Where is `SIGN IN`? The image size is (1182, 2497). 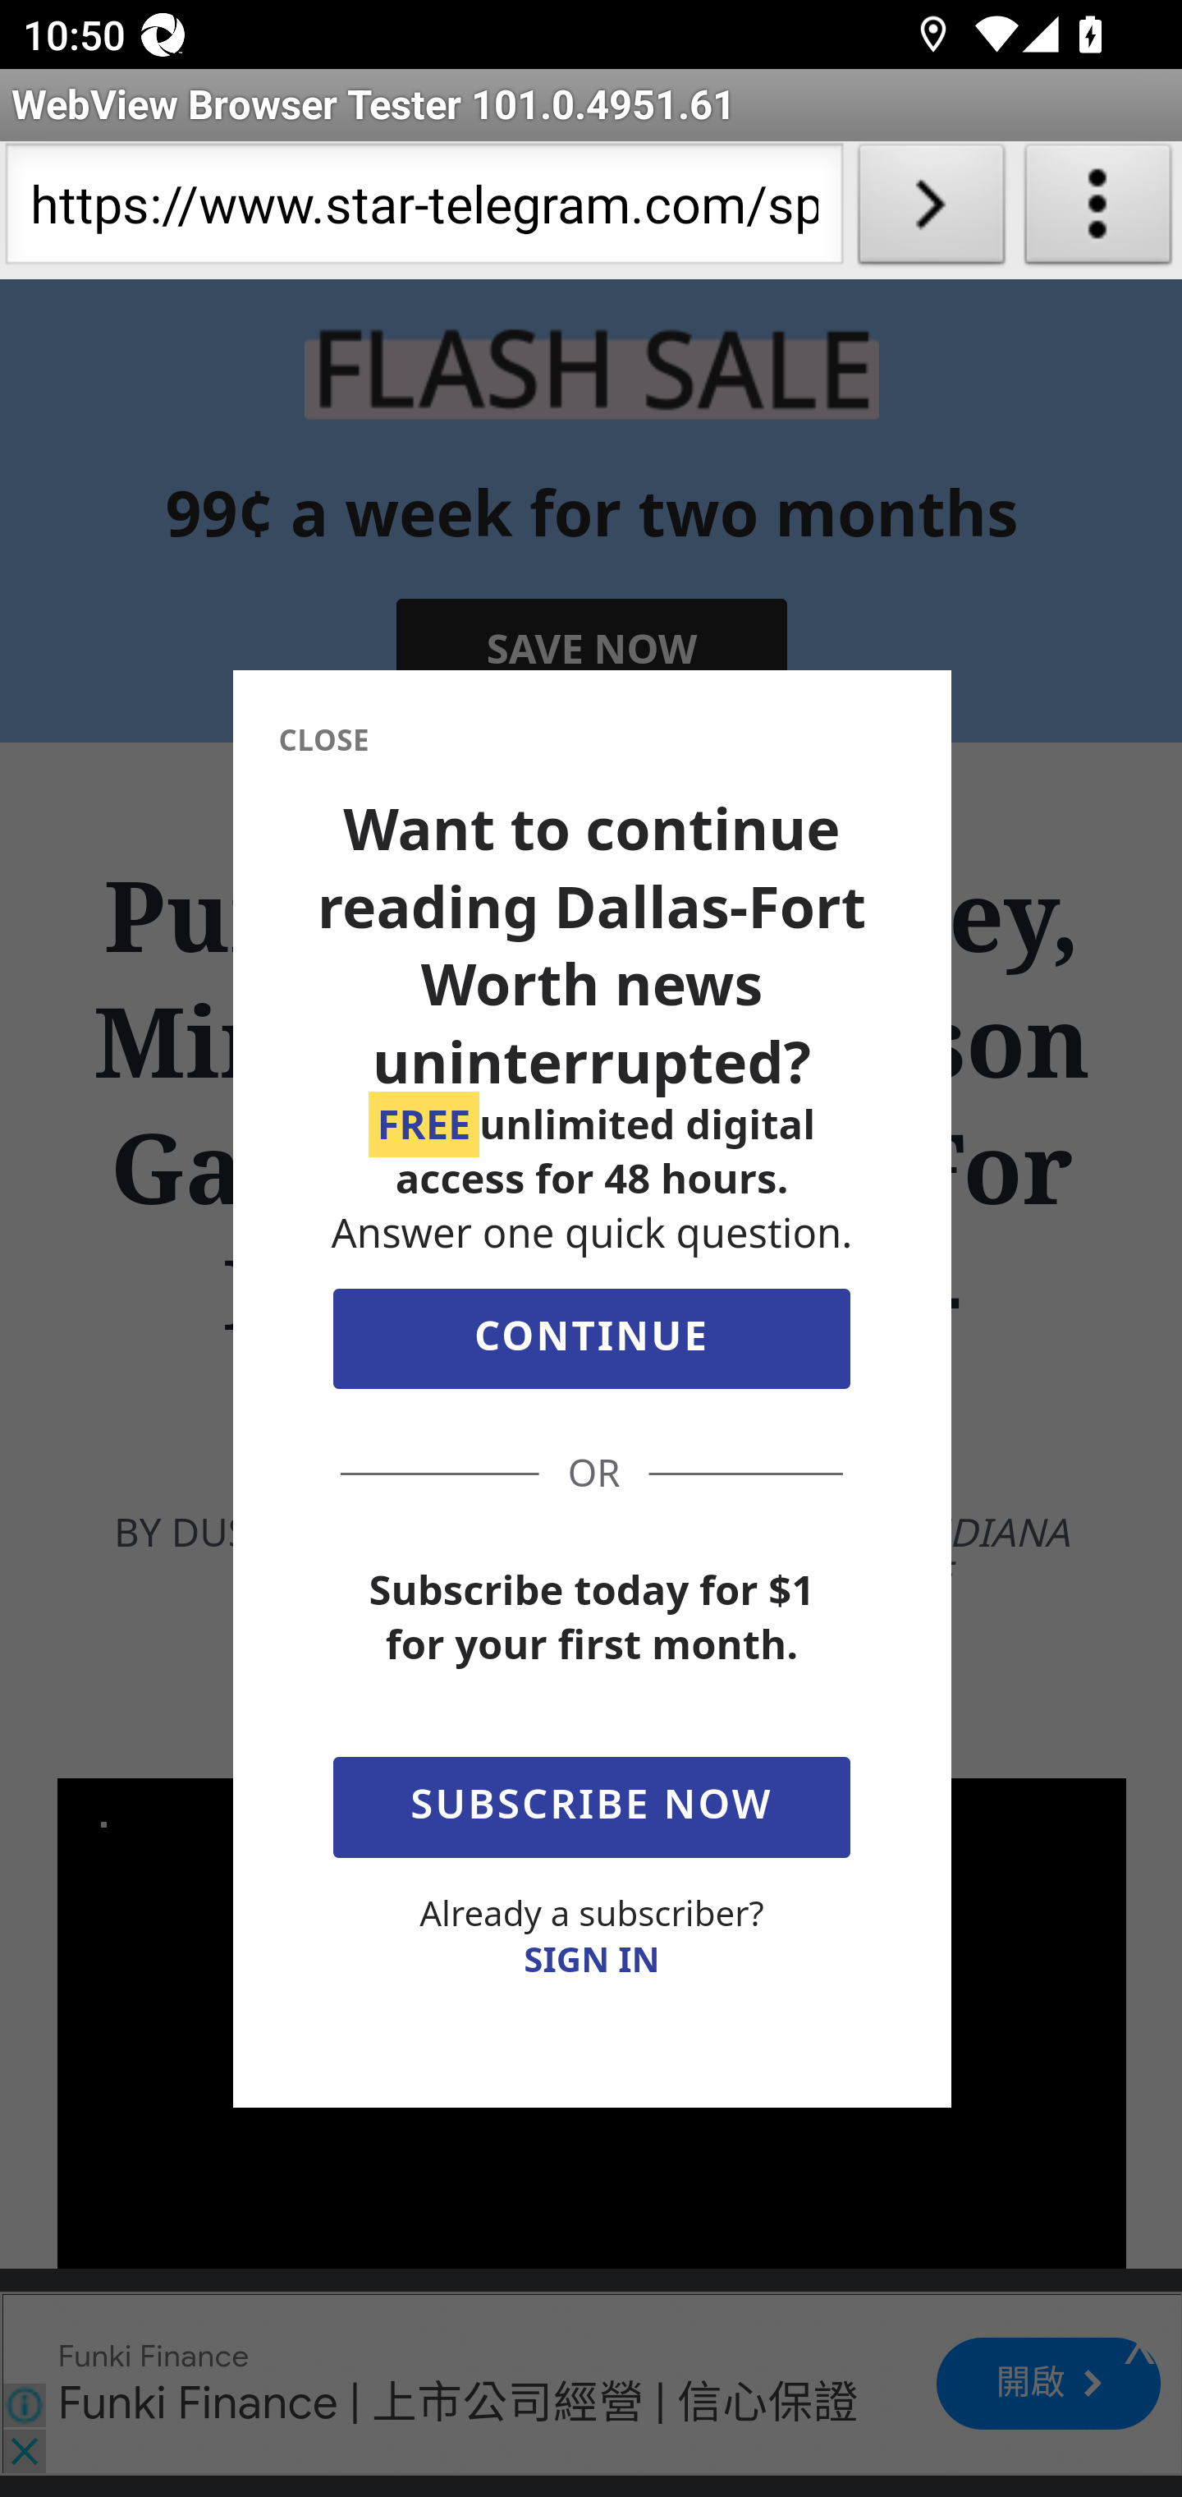
SIGN IN is located at coordinates (591, 1961).